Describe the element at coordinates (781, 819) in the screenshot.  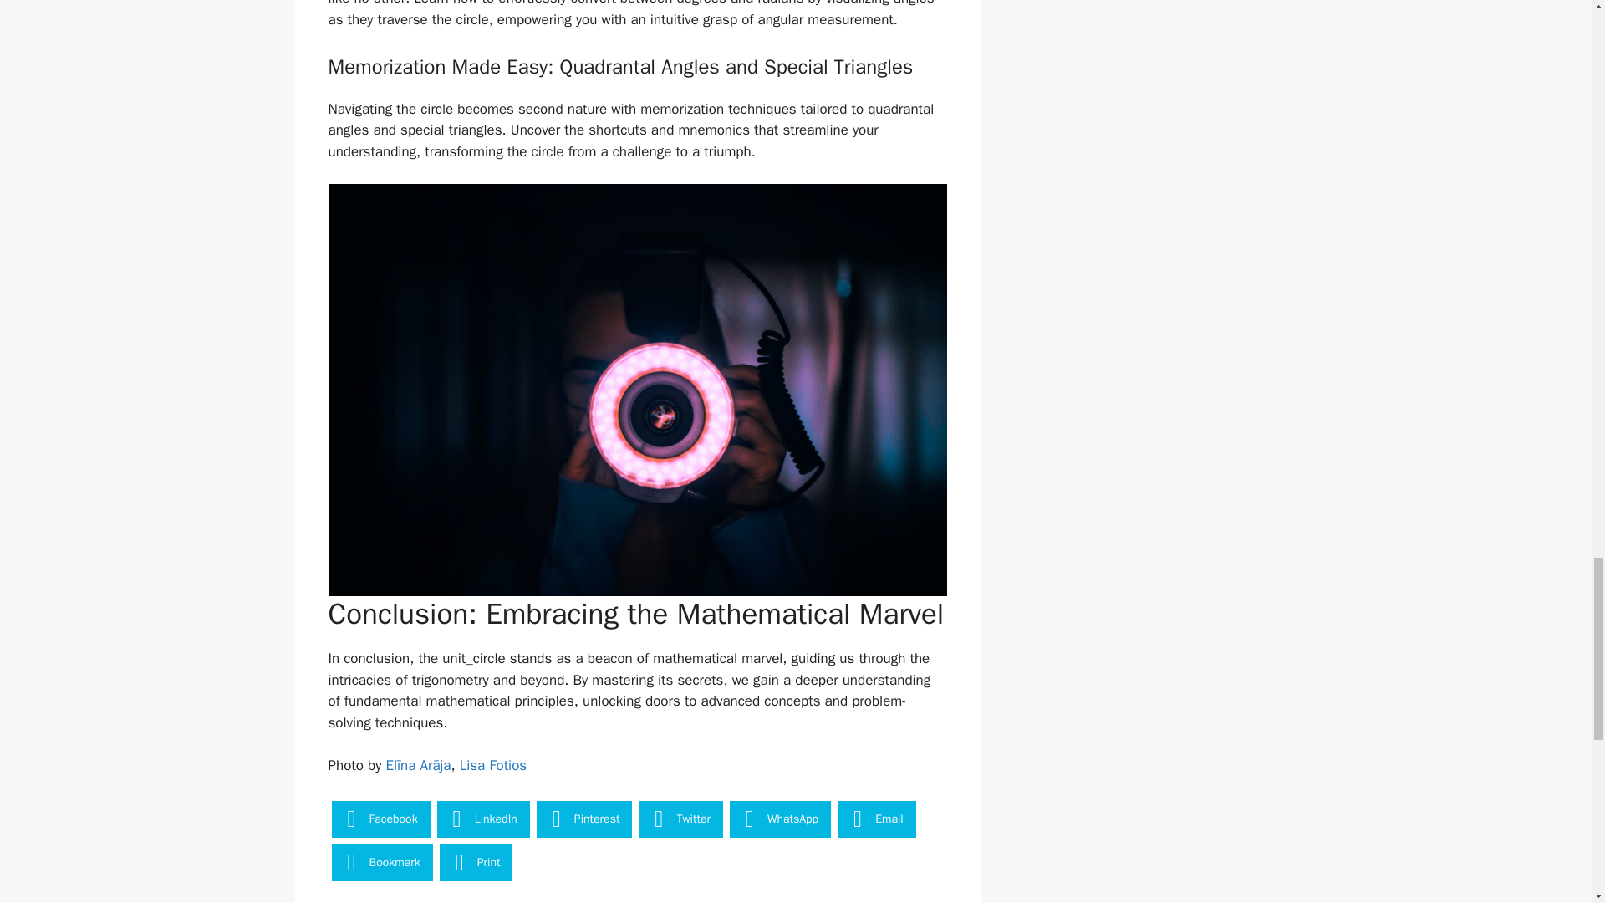
I see `Share this article on WhatsApp` at that location.